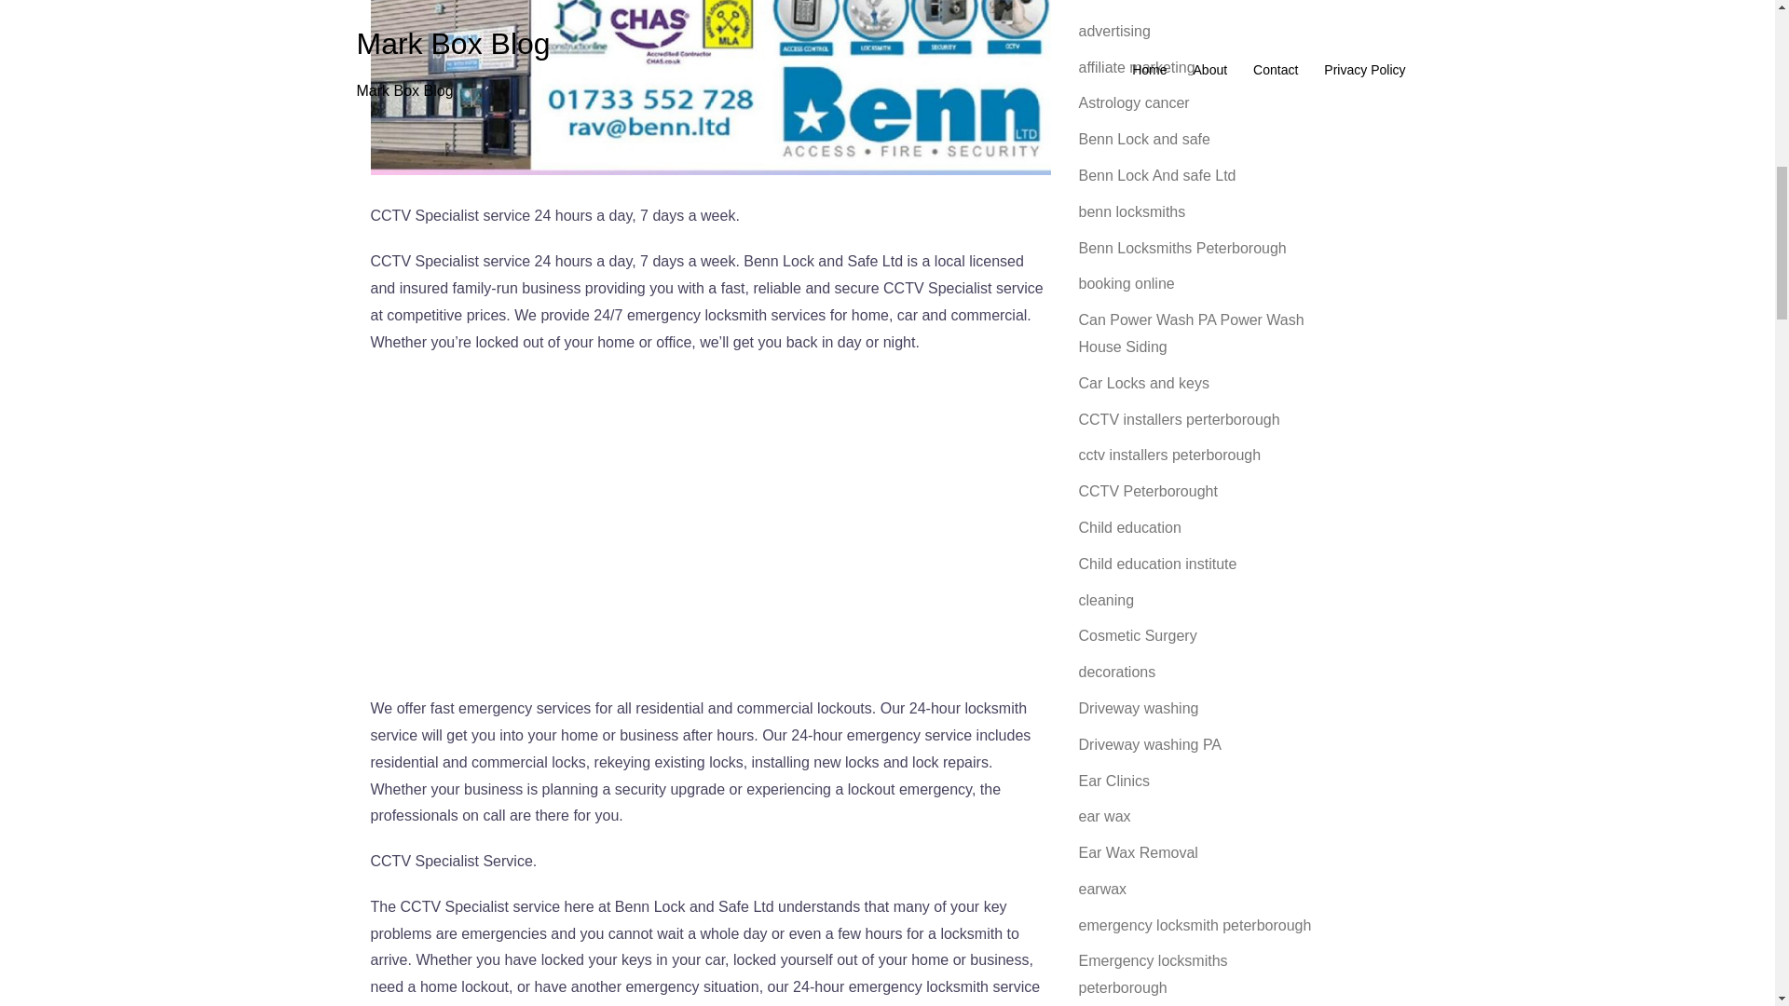 The width and height of the screenshot is (1789, 1006). I want to click on Car Locks and keys, so click(1144, 383).